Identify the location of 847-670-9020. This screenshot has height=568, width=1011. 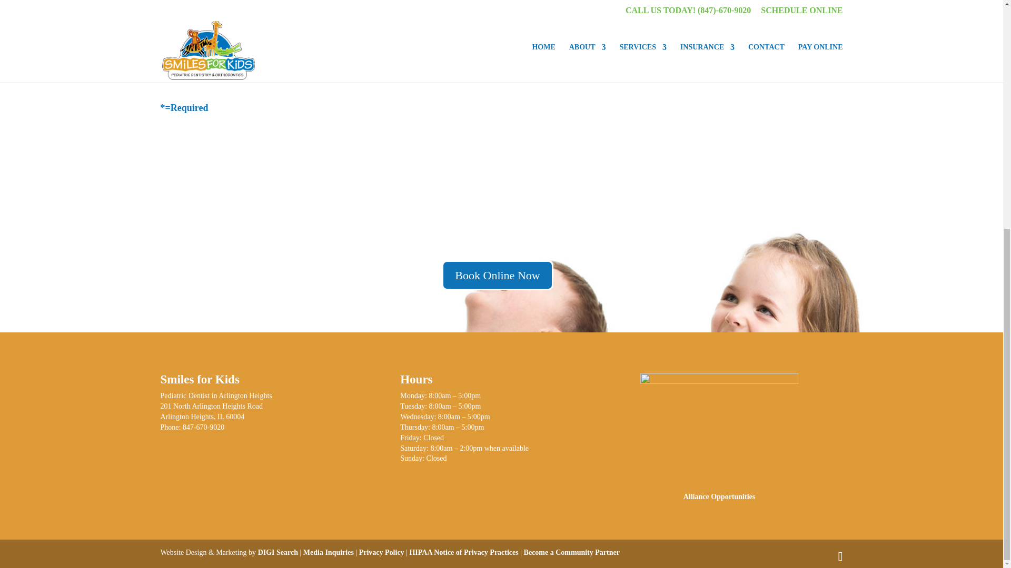
(203, 427).